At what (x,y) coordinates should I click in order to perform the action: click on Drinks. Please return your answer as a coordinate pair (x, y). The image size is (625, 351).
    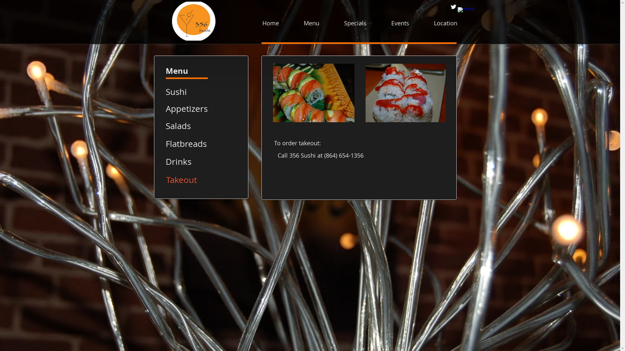
    Looking at the image, I should click on (190, 162).